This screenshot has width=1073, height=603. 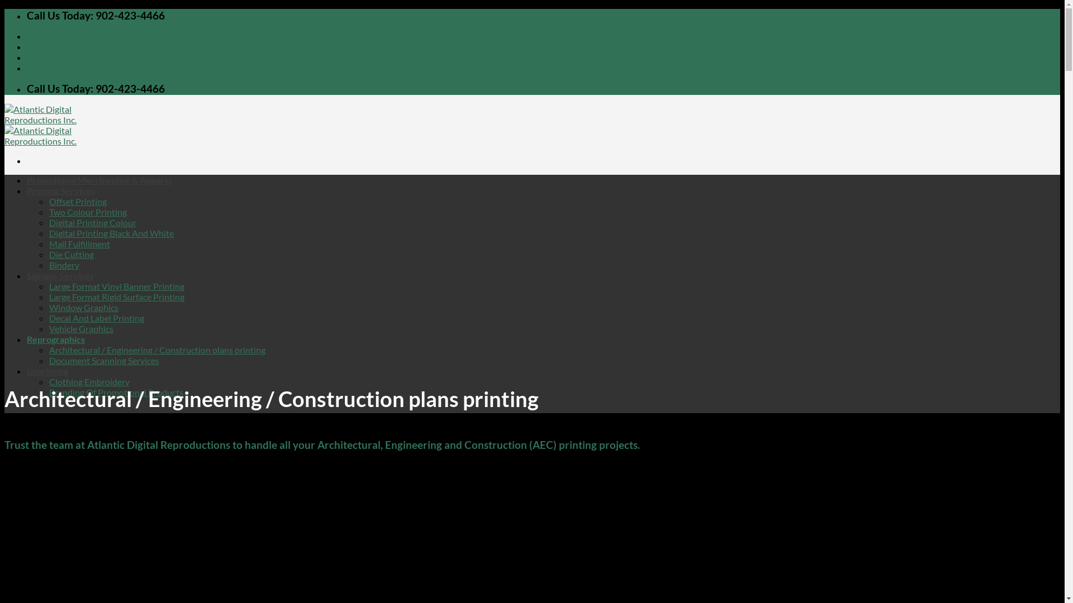 I want to click on Printing Services, so click(x=61, y=191).